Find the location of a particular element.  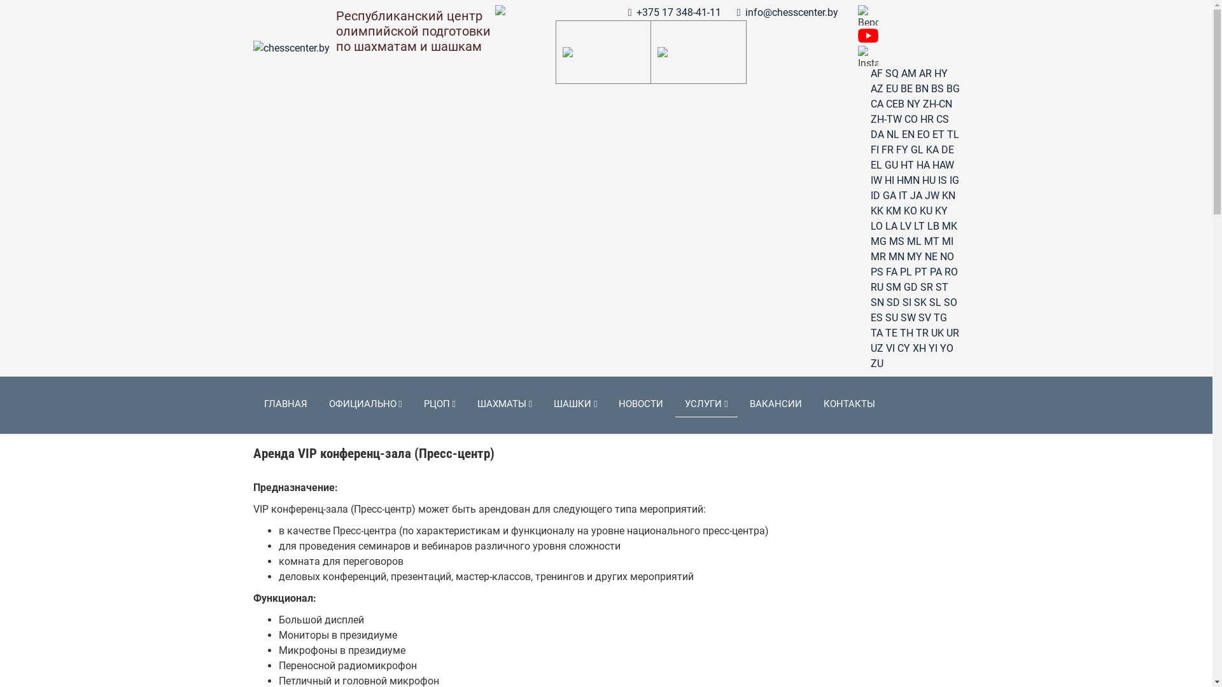

BS is located at coordinates (937, 89).